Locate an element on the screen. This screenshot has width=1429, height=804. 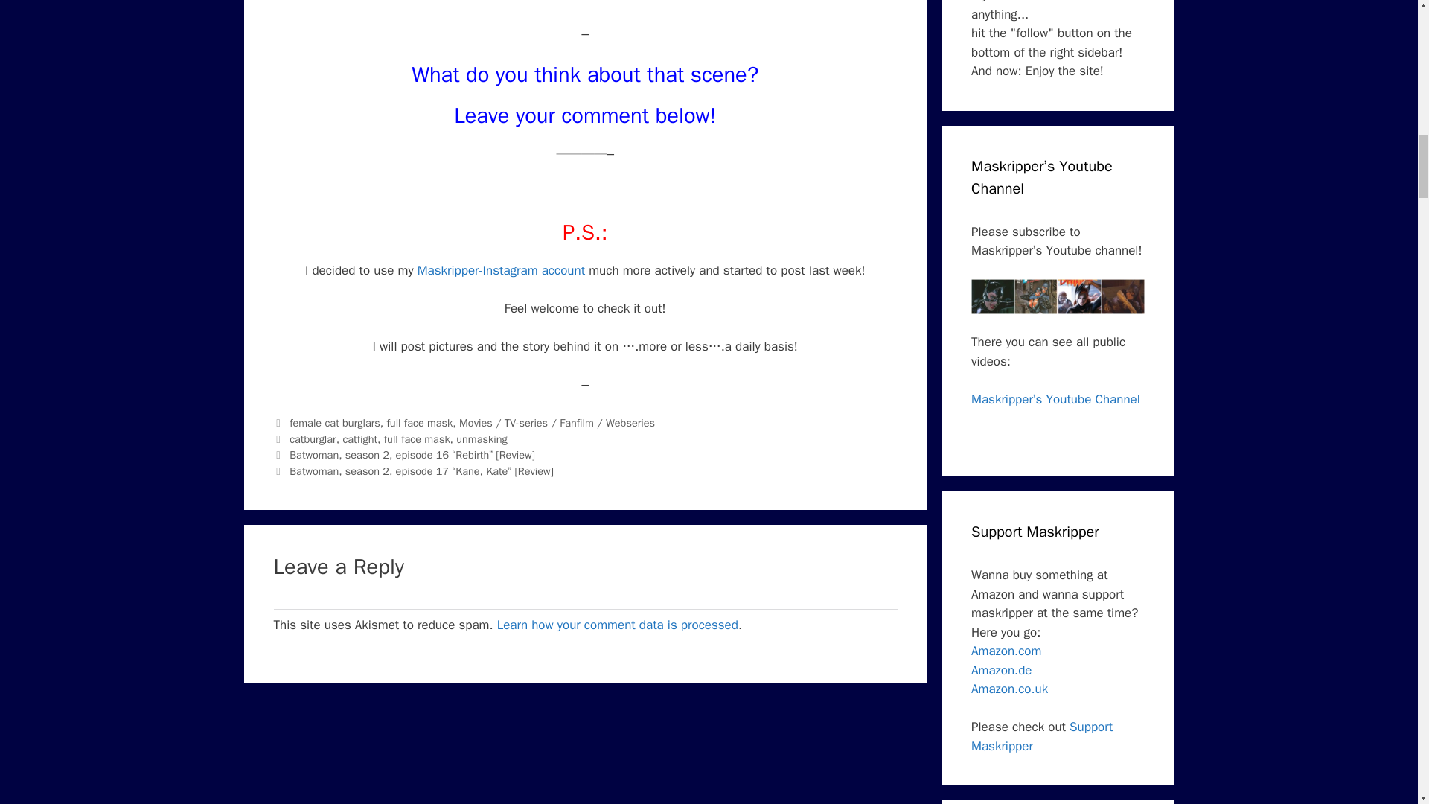
catfight is located at coordinates (359, 439).